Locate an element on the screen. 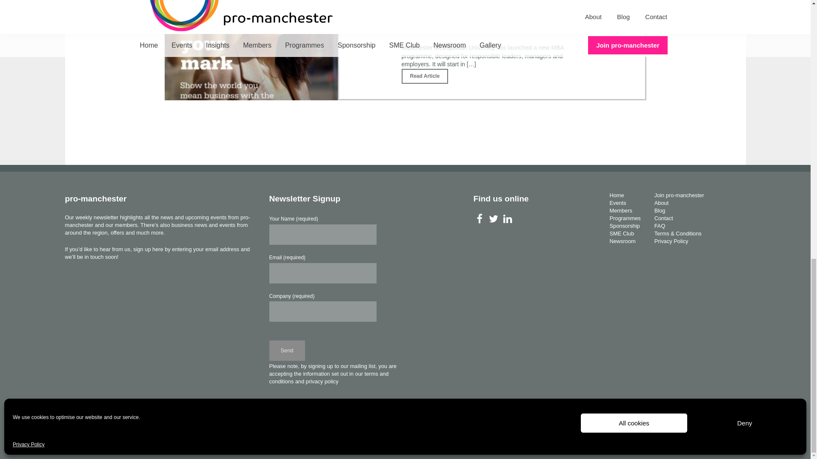 The image size is (817, 459). Events is located at coordinates (617, 202).